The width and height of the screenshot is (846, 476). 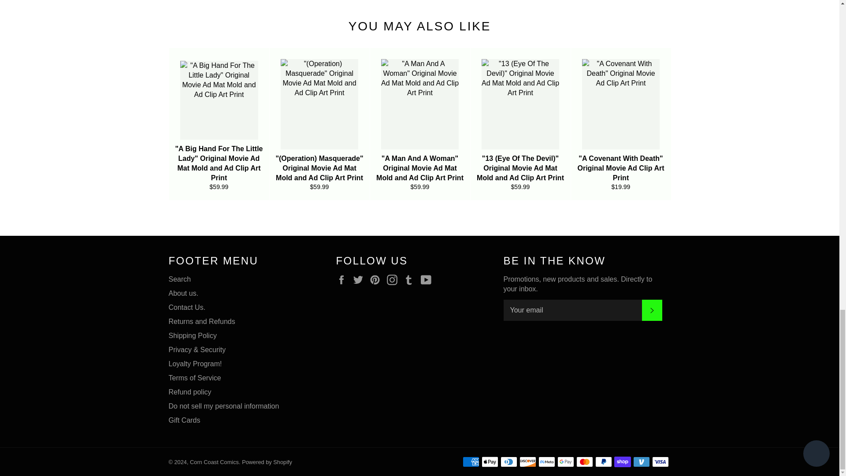 What do you see at coordinates (394, 279) in the screenshot?
I see `Corn Coast Comics on Instagram` at bounding box center [394, 279].